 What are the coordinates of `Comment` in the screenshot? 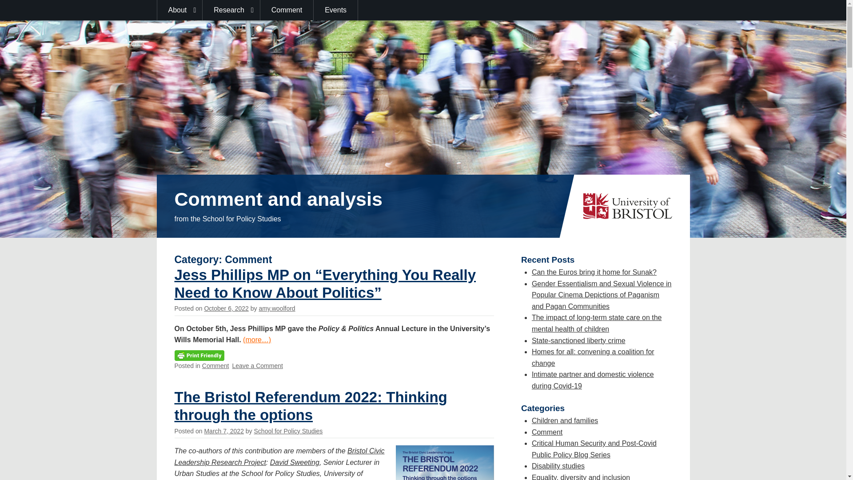 It's located at (287, 10).